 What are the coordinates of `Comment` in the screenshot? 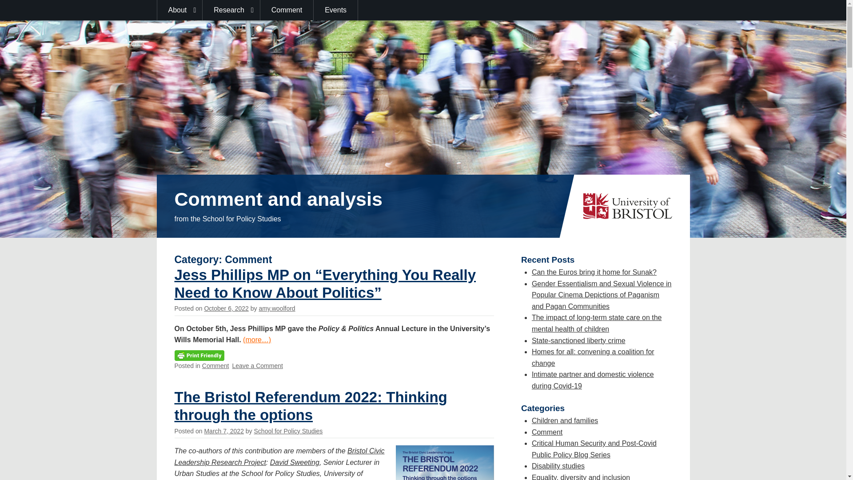 It's located at (287, 10).